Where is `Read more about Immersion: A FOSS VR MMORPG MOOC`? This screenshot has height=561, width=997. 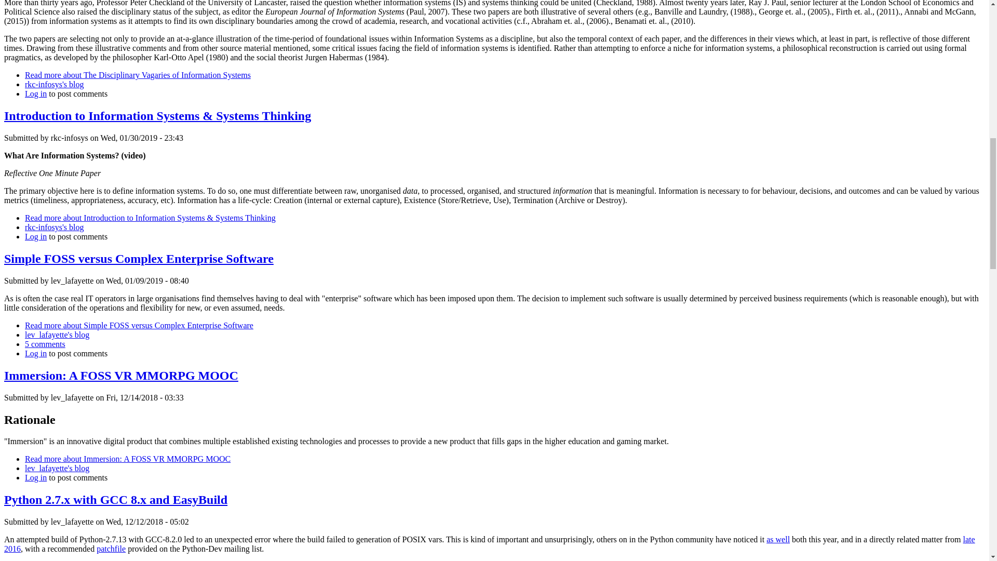 Read more about Immersion: A FOSS VR MMORPG MOOC is located at coordinates (128, 459).